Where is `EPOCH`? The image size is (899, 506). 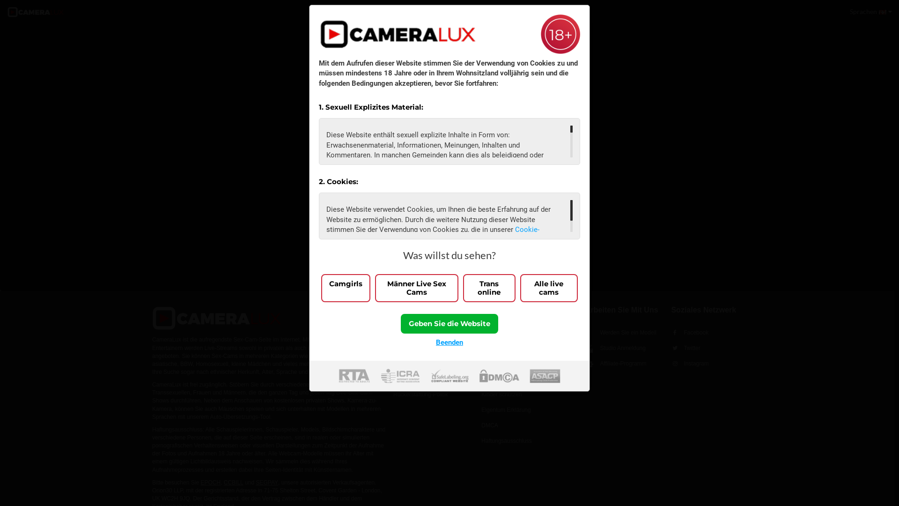
EPOCH is located at coordinates (211, 483).